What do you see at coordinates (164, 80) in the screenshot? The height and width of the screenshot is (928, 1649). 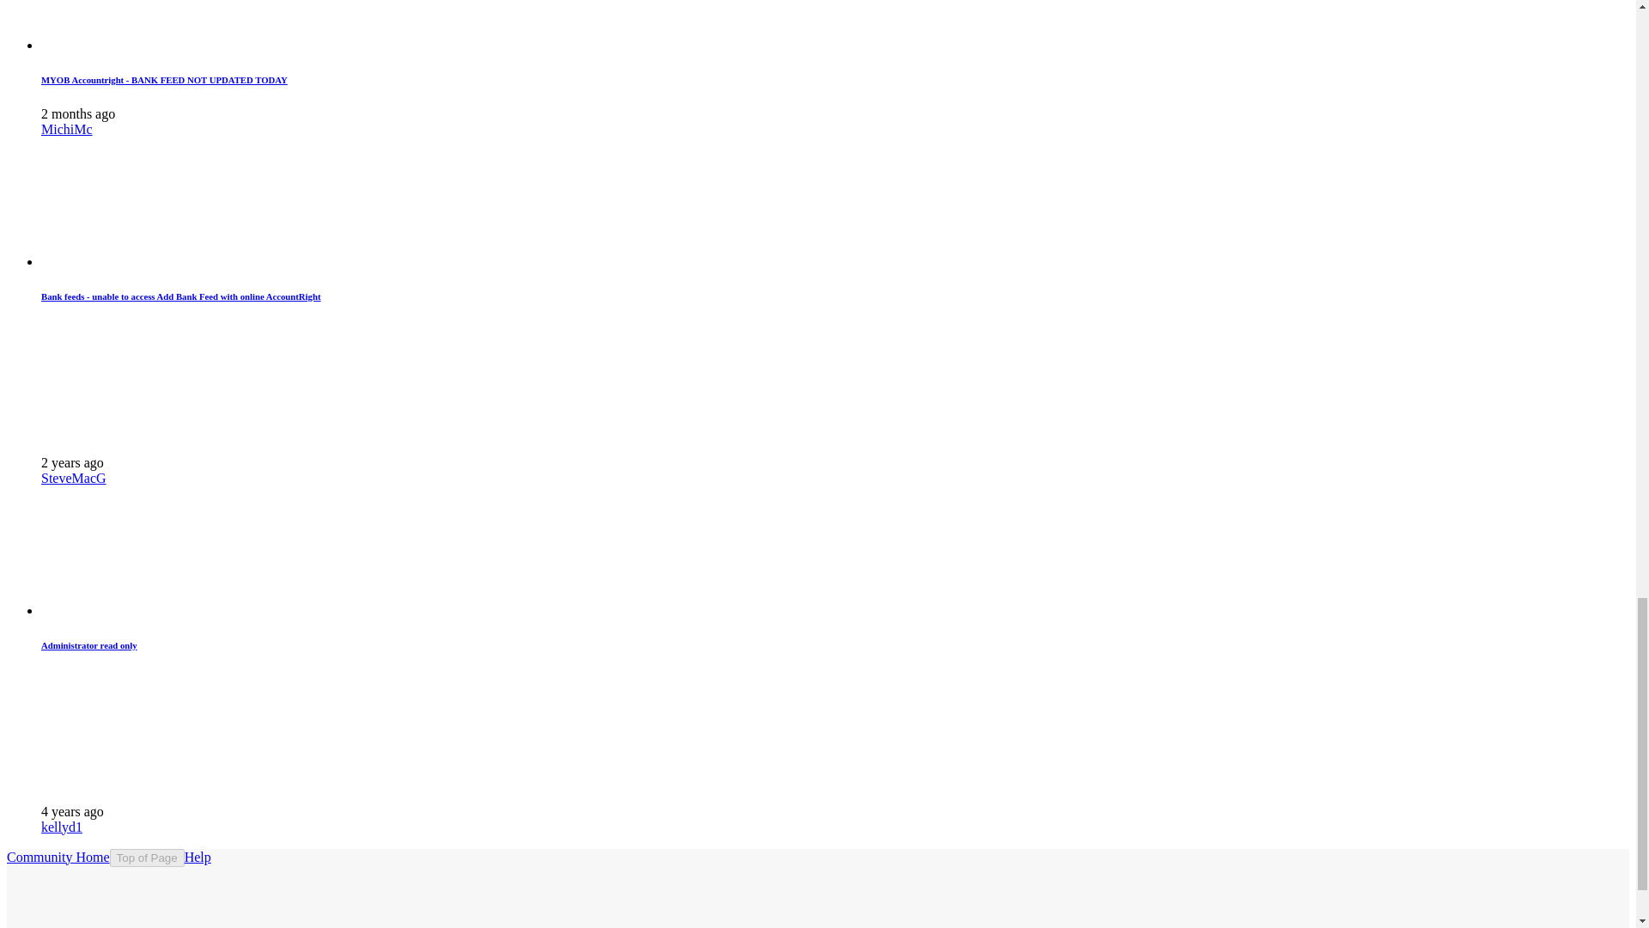 I see `MYOB Accountright - BANK FEED NOT UPDATED TODAY` at bounding box center [164, 80].